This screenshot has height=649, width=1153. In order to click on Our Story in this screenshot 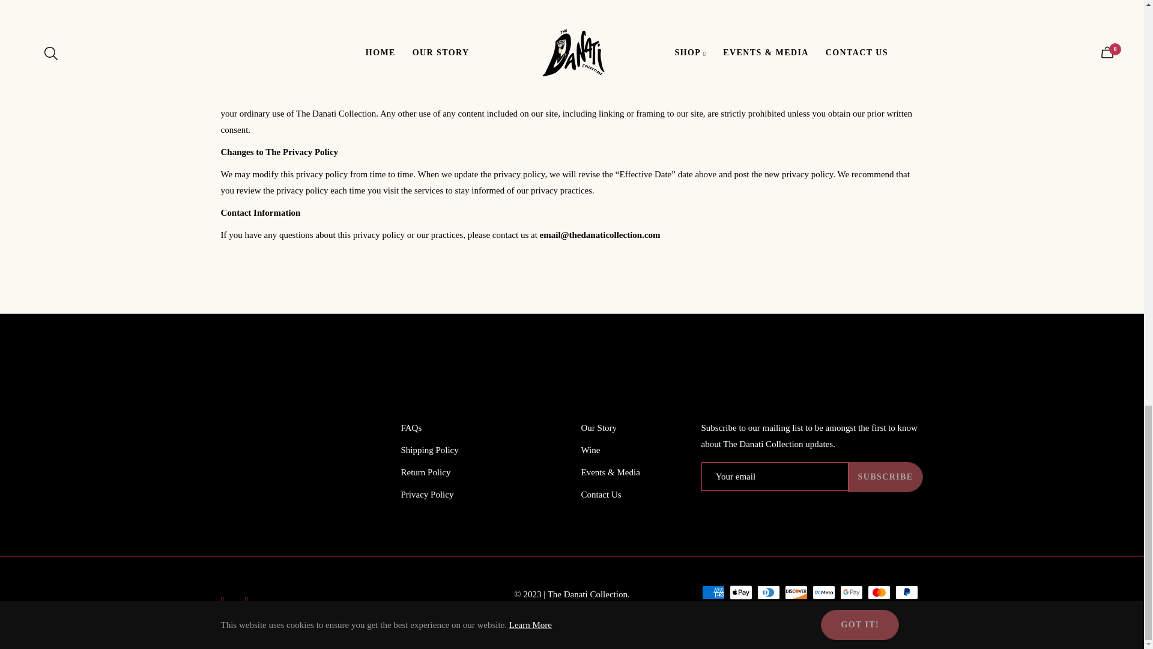, I will do `click(599, 428)`.